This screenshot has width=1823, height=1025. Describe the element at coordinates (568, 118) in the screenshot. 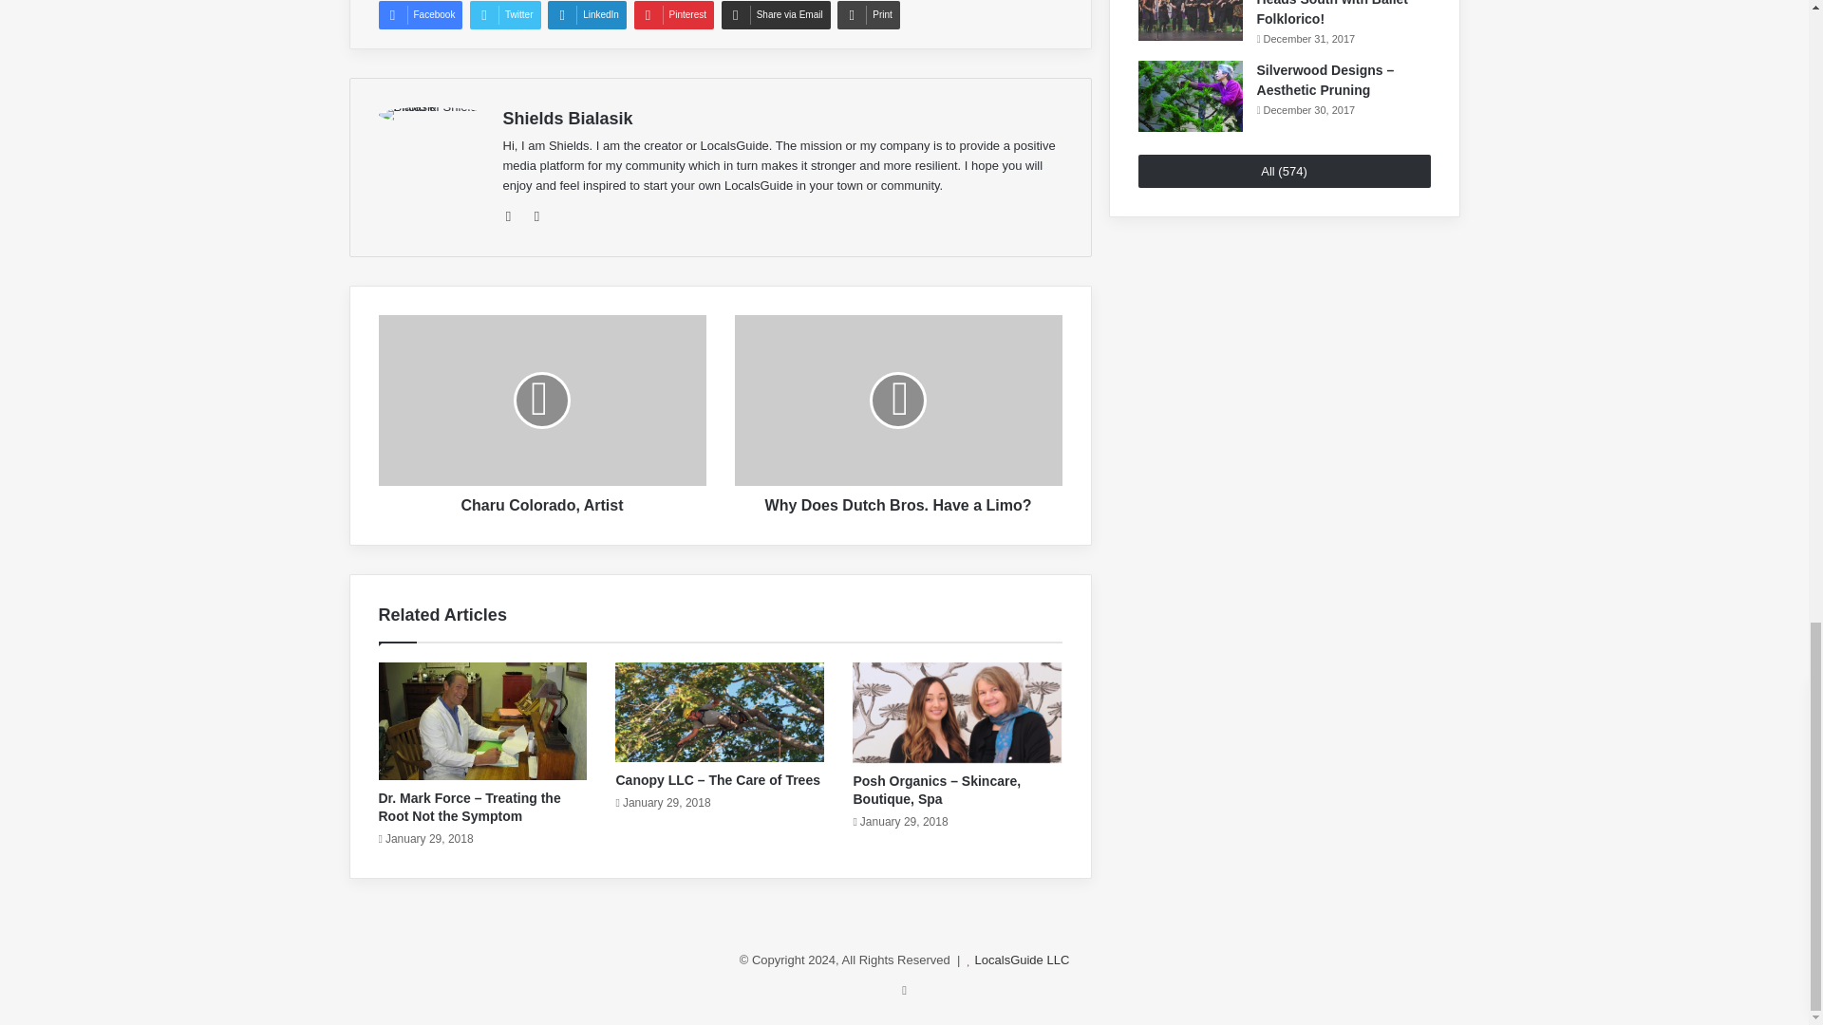

I see `Shields Bialasik` at that location.